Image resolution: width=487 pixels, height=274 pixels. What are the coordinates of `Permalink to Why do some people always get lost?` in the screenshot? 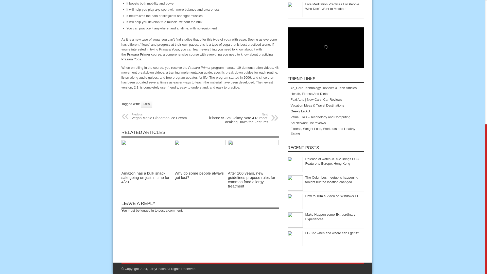 It's located at (162, 116).